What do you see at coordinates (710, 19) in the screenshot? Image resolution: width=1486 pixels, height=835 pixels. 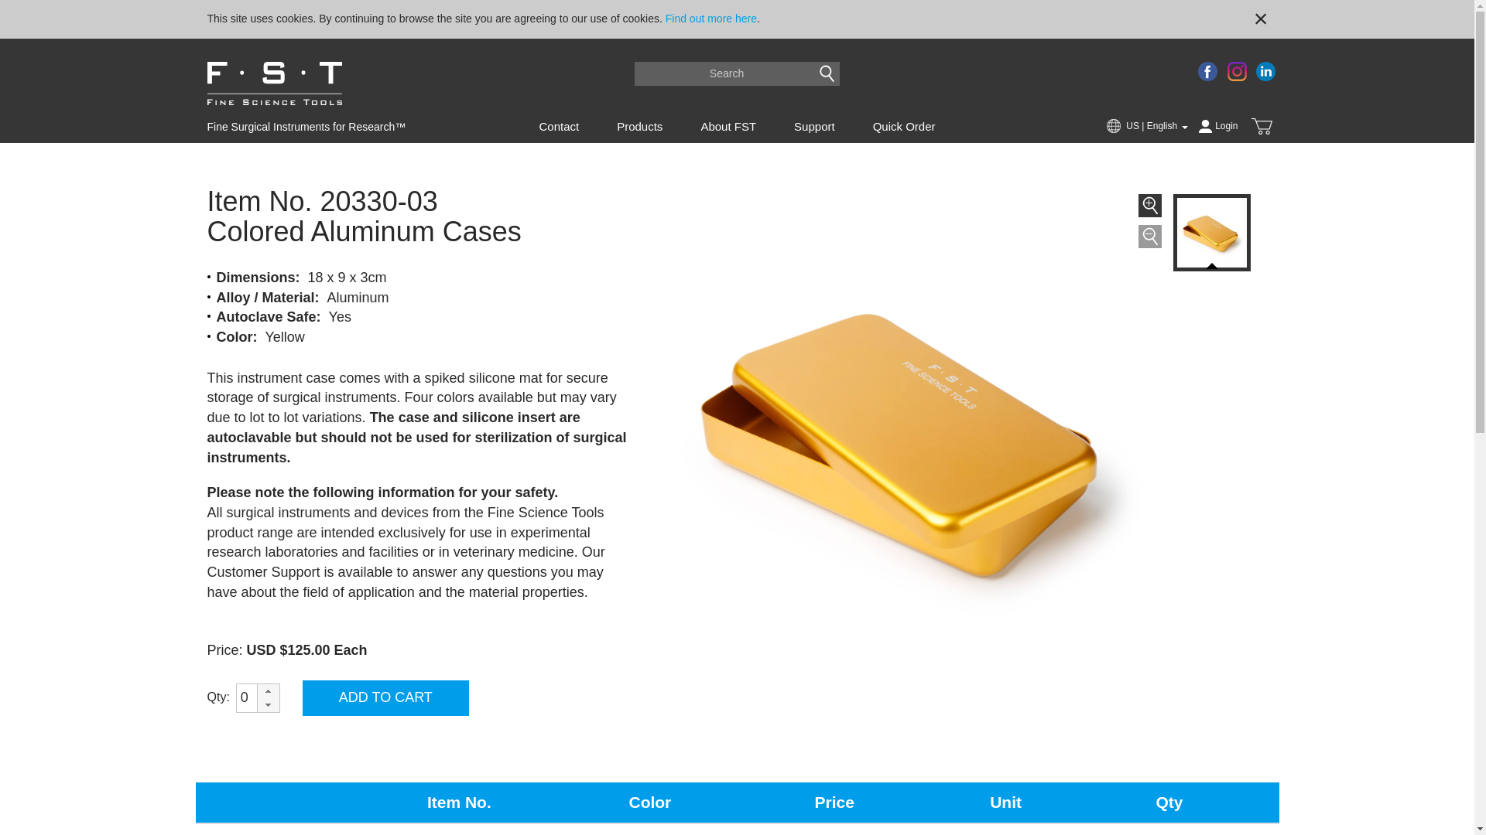 I see `Find out more here` at bounding box center [710, 19].